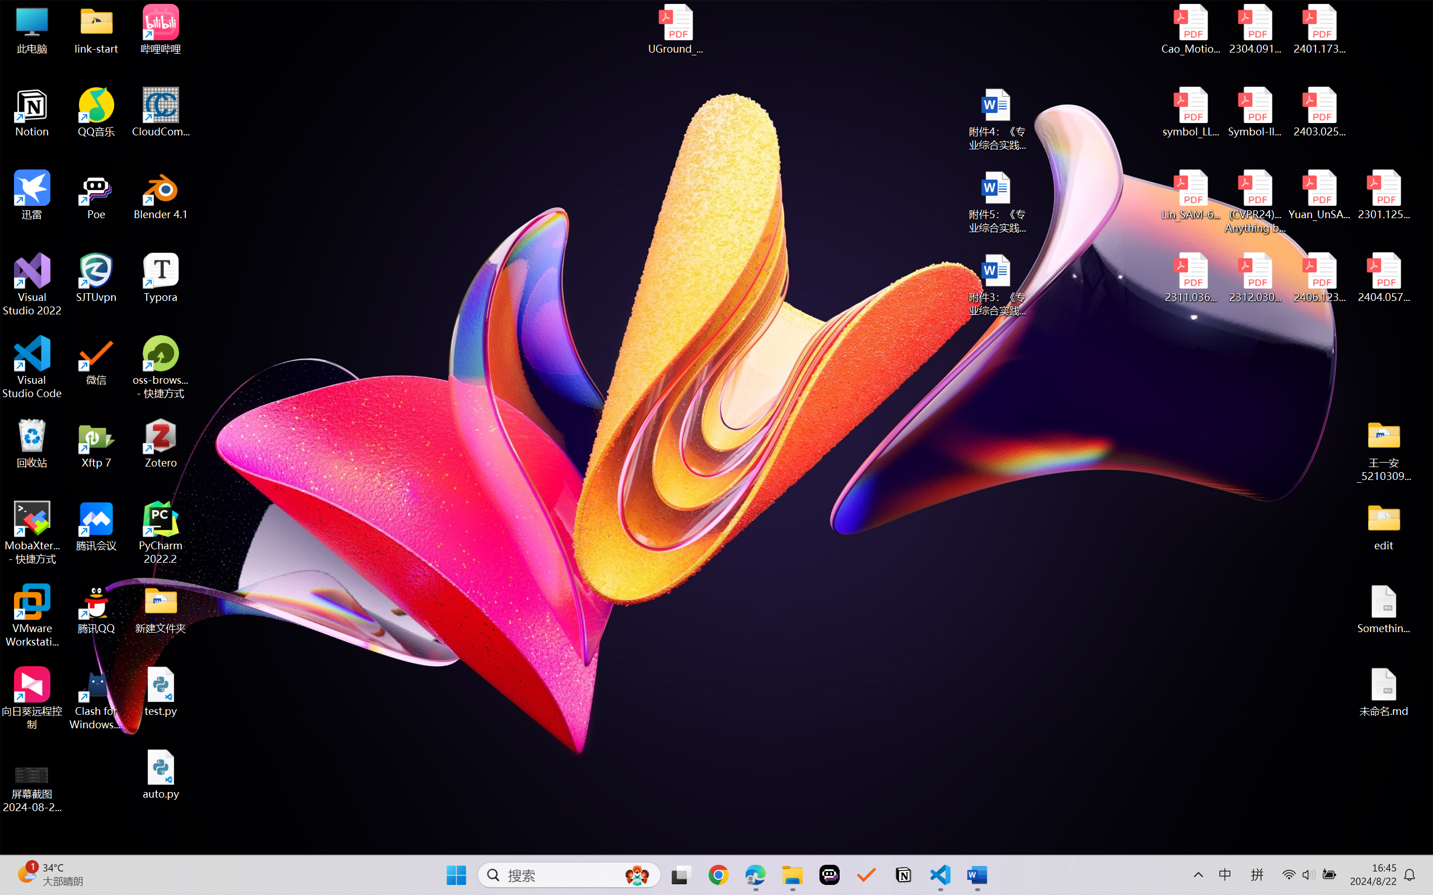 This screenshot has width=1433, height=895. Describe the element at coordinates (1255, 201) in the screenshot. I see `(CVPR24)Matching Anything by Segmenting Anything.pdf` at that location.